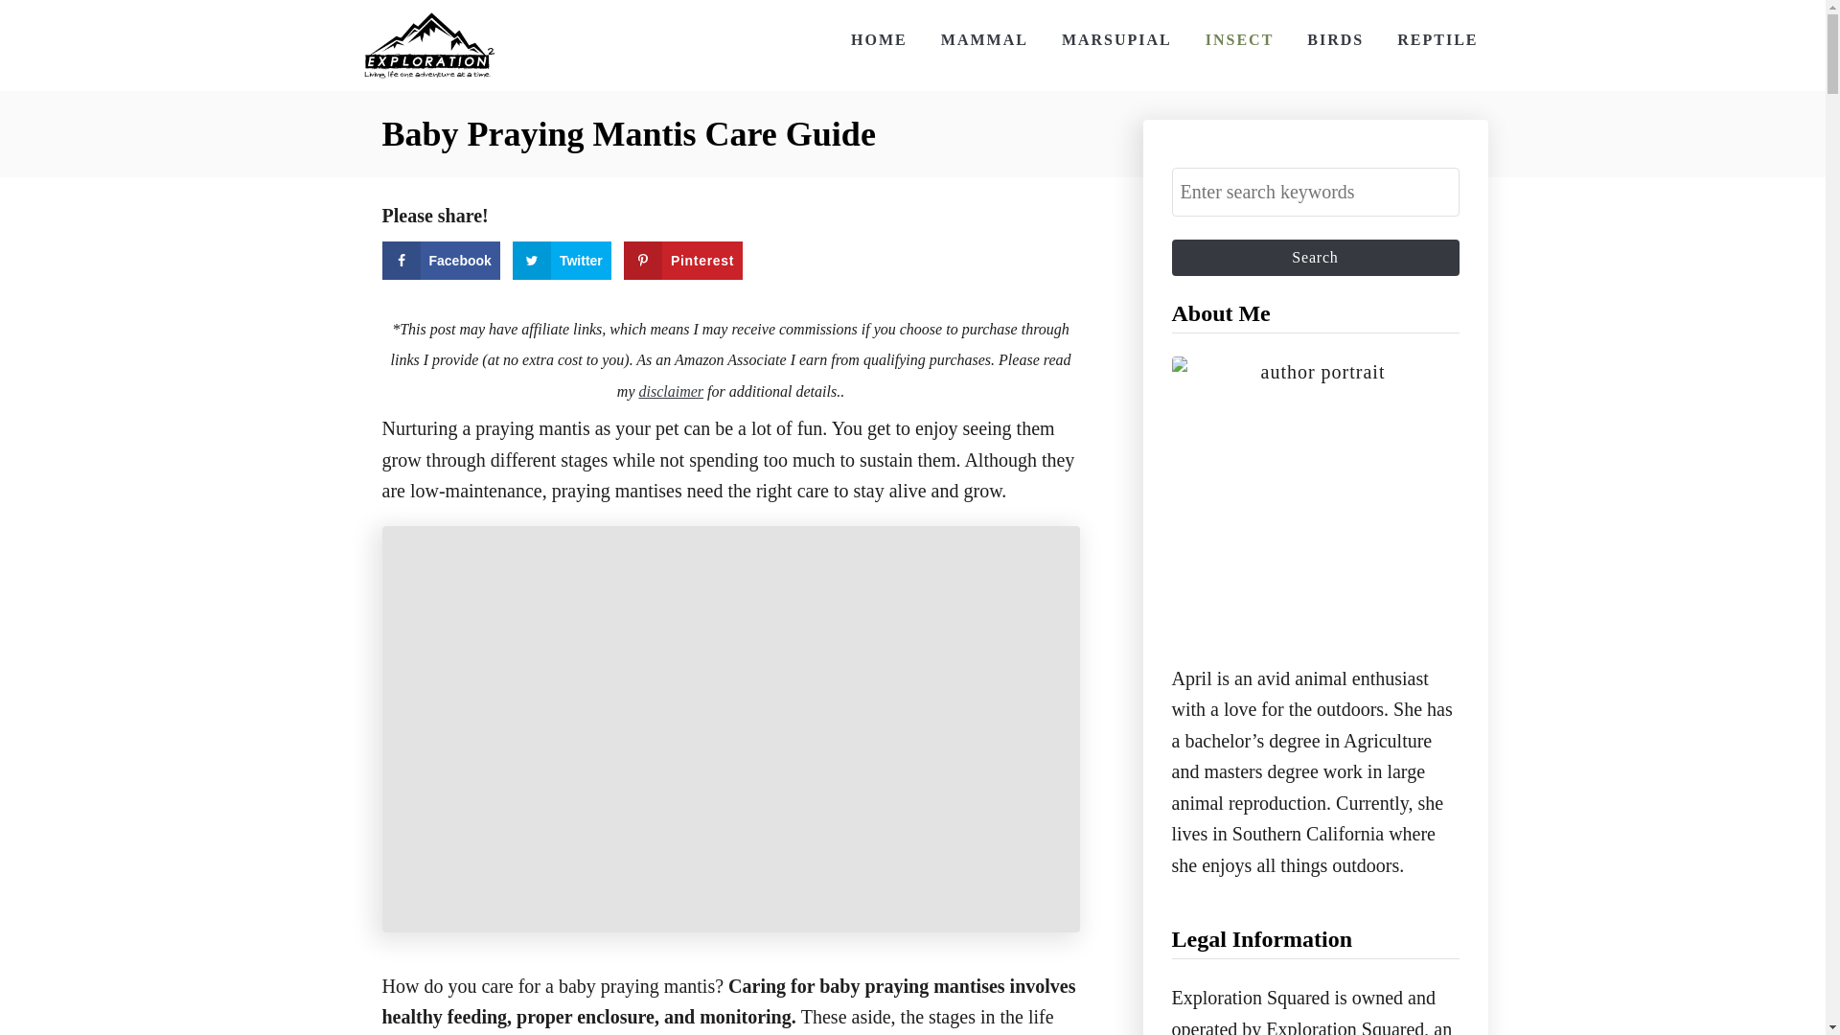 The image size is (1840, 1035). What do you see at coordinates (1315, 192) in the screenshot?
I see `Search for:` at bounding box center [1315, 192].